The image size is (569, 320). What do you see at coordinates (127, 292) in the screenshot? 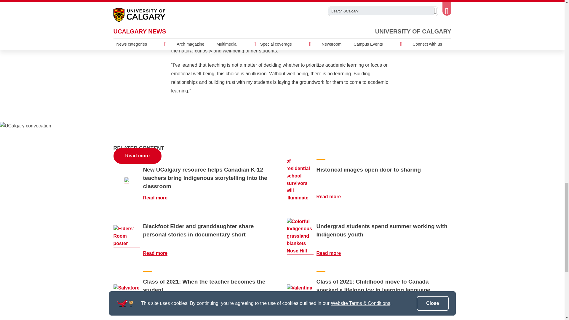
I see `Class of 2021: When the teacher becomes the student` at bounding box center [127, 292].